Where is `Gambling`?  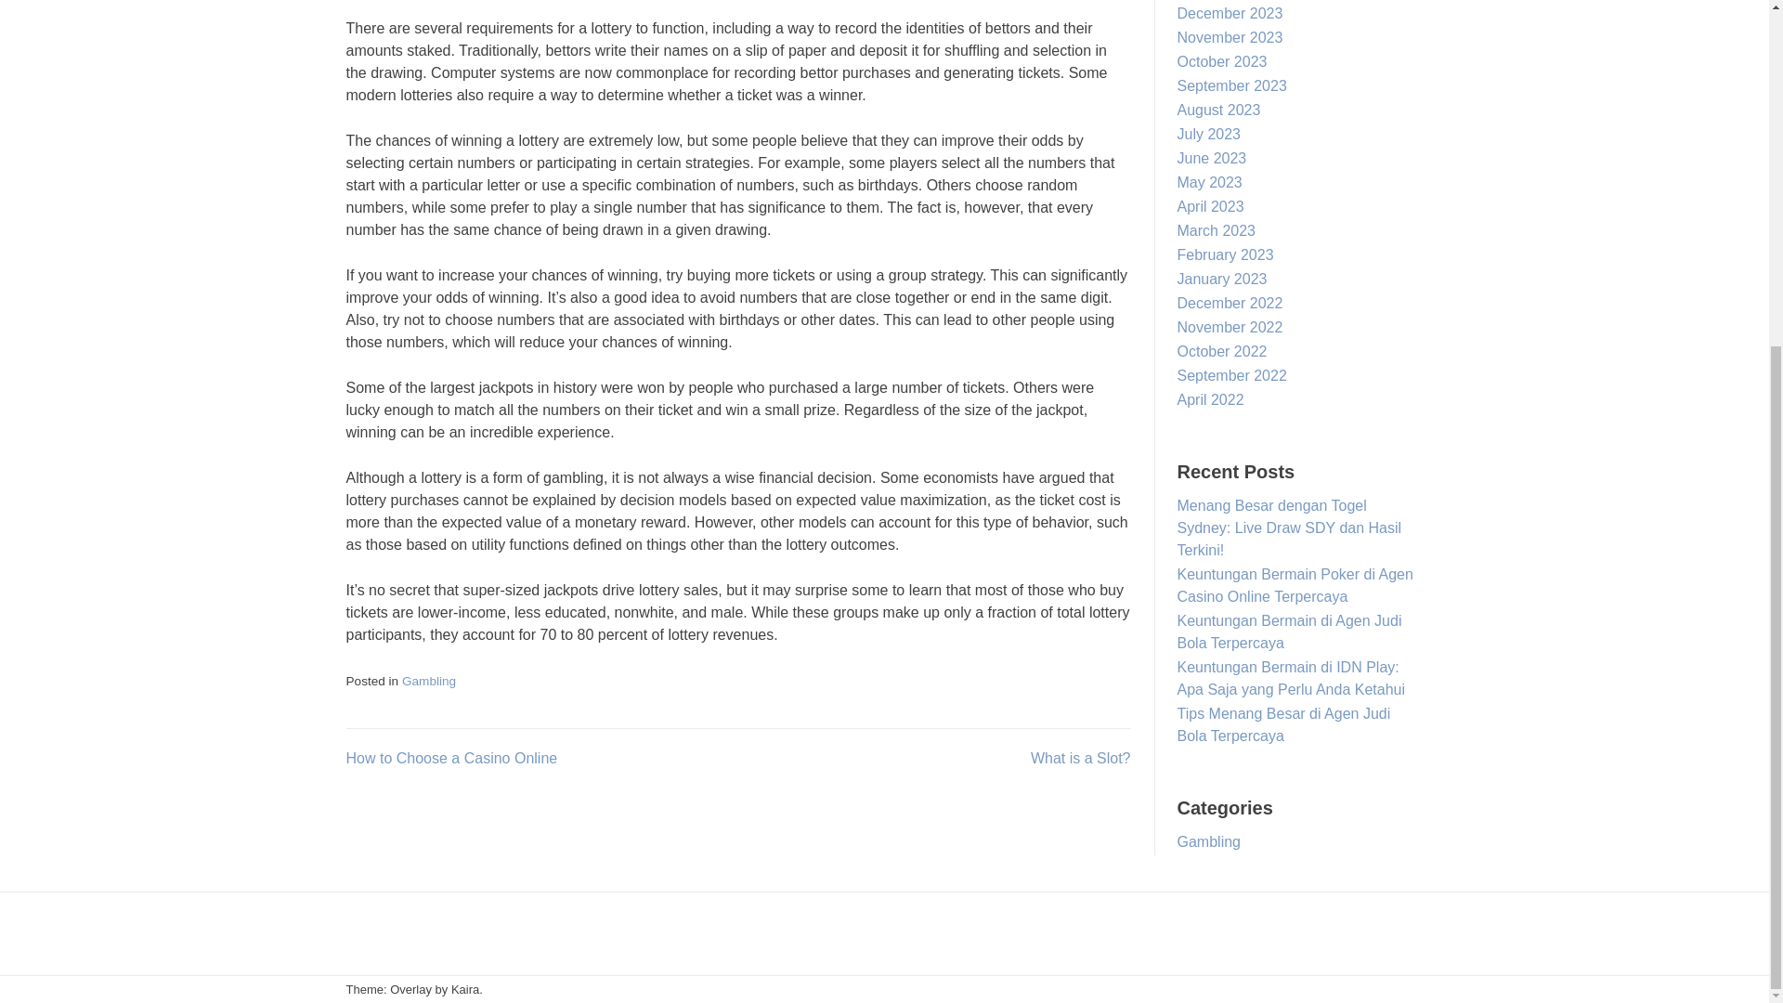 Gambling is located at coordinates (429, 680).